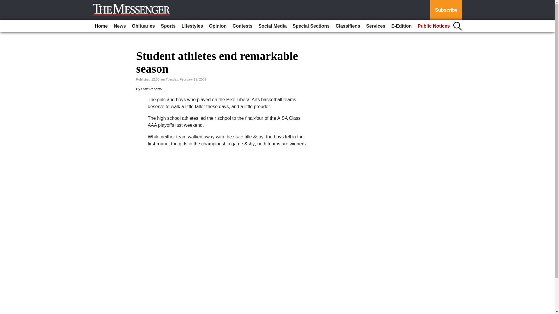  Describe the element at coordinates (348, 26) in the screenshot. I see `Classifieds` at that location.